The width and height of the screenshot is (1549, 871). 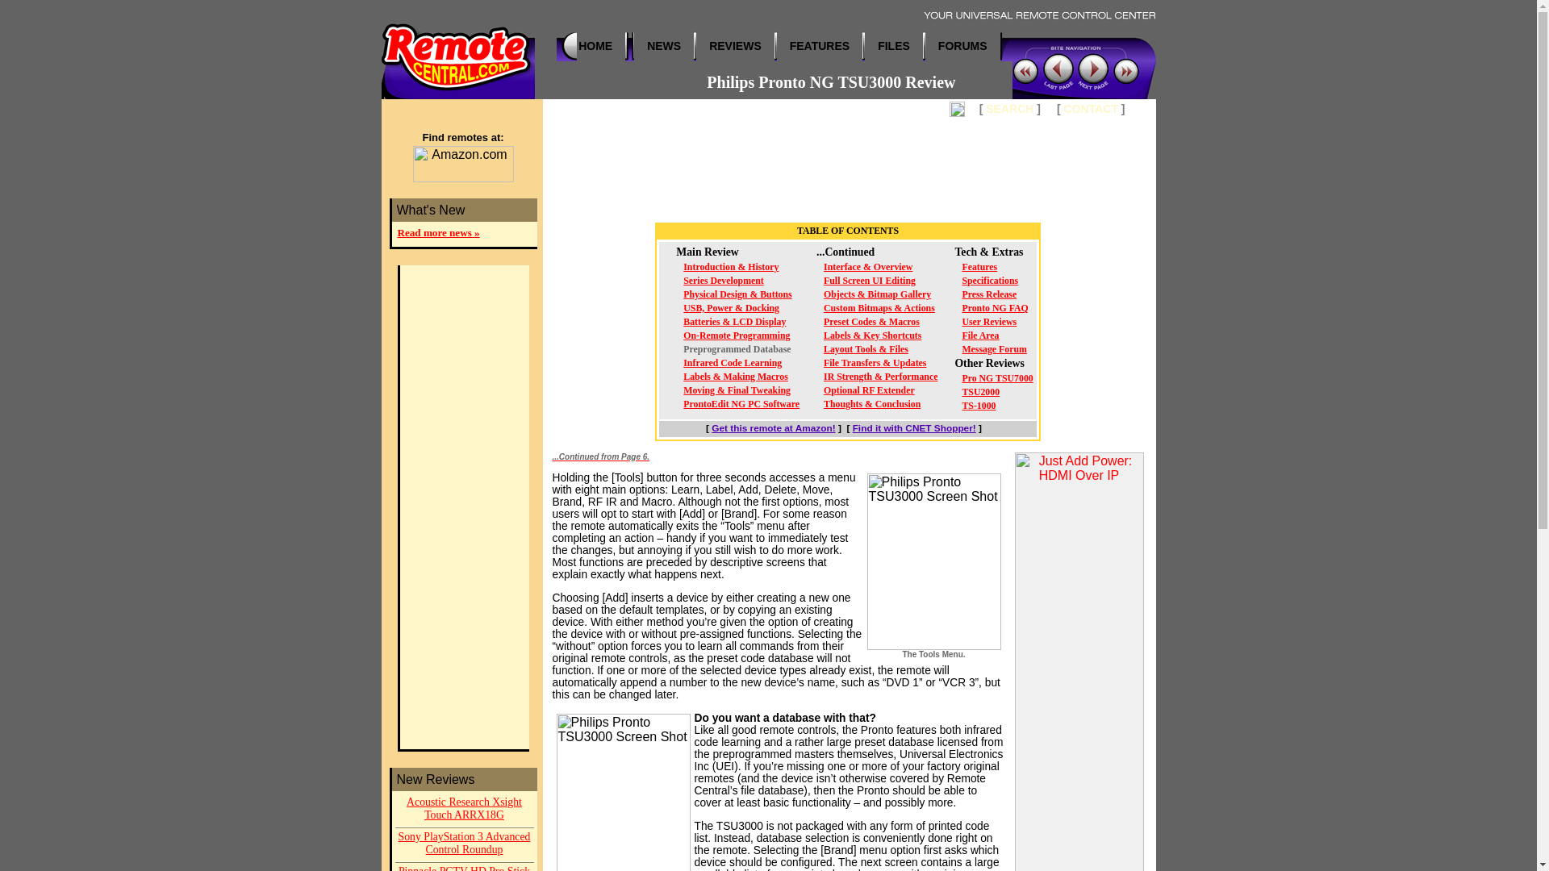 What do you see at coordinates (664, 45) in the screenshot?
I see `Find out what's new` at bounding box center [664, 45].